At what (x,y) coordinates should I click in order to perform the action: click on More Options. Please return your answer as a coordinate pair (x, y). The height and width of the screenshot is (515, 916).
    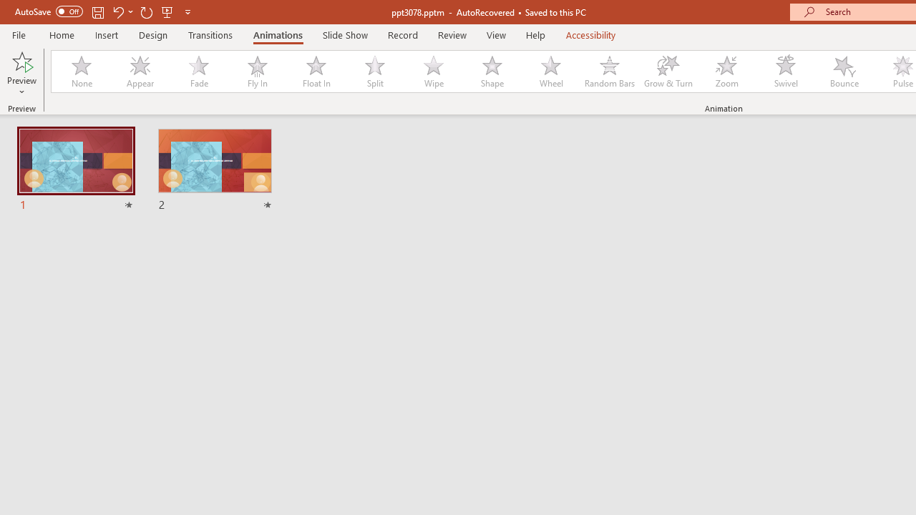
    Looking at the image, I should click on (21, 87).